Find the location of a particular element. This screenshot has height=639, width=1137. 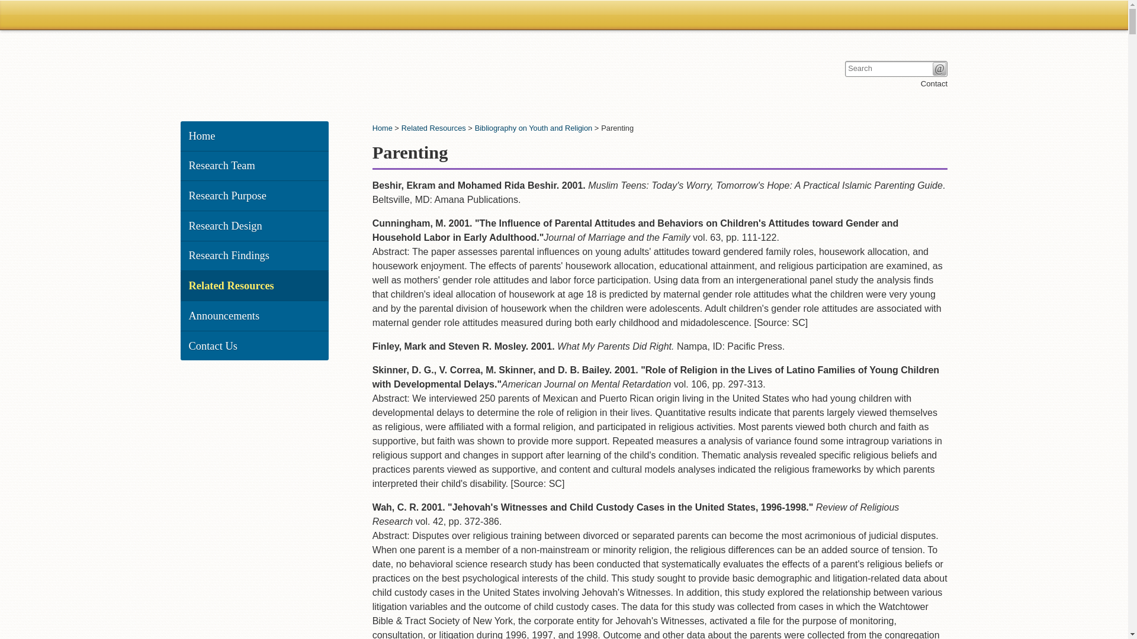

Related Resources is located at coordinates (433, 128).